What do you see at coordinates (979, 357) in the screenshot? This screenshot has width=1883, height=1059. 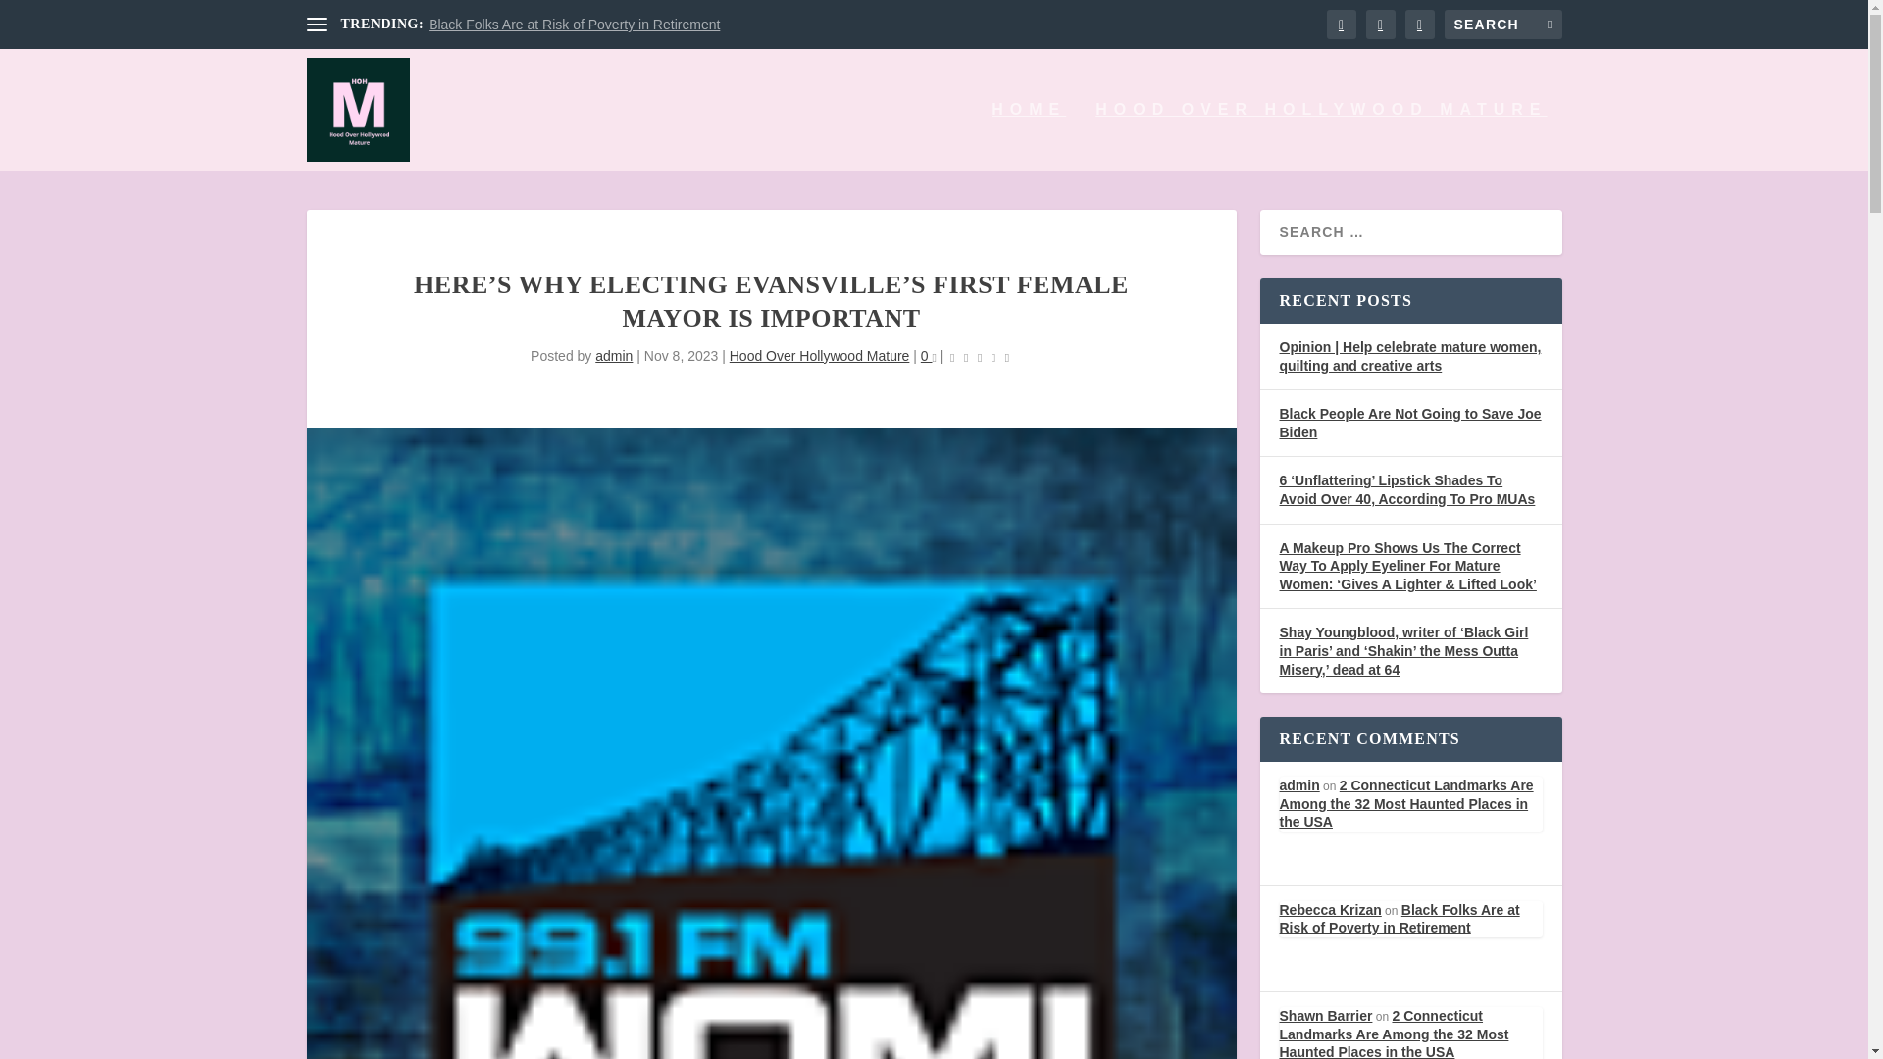 I see `Rating: 0.00` at bounding box center [979, 357].